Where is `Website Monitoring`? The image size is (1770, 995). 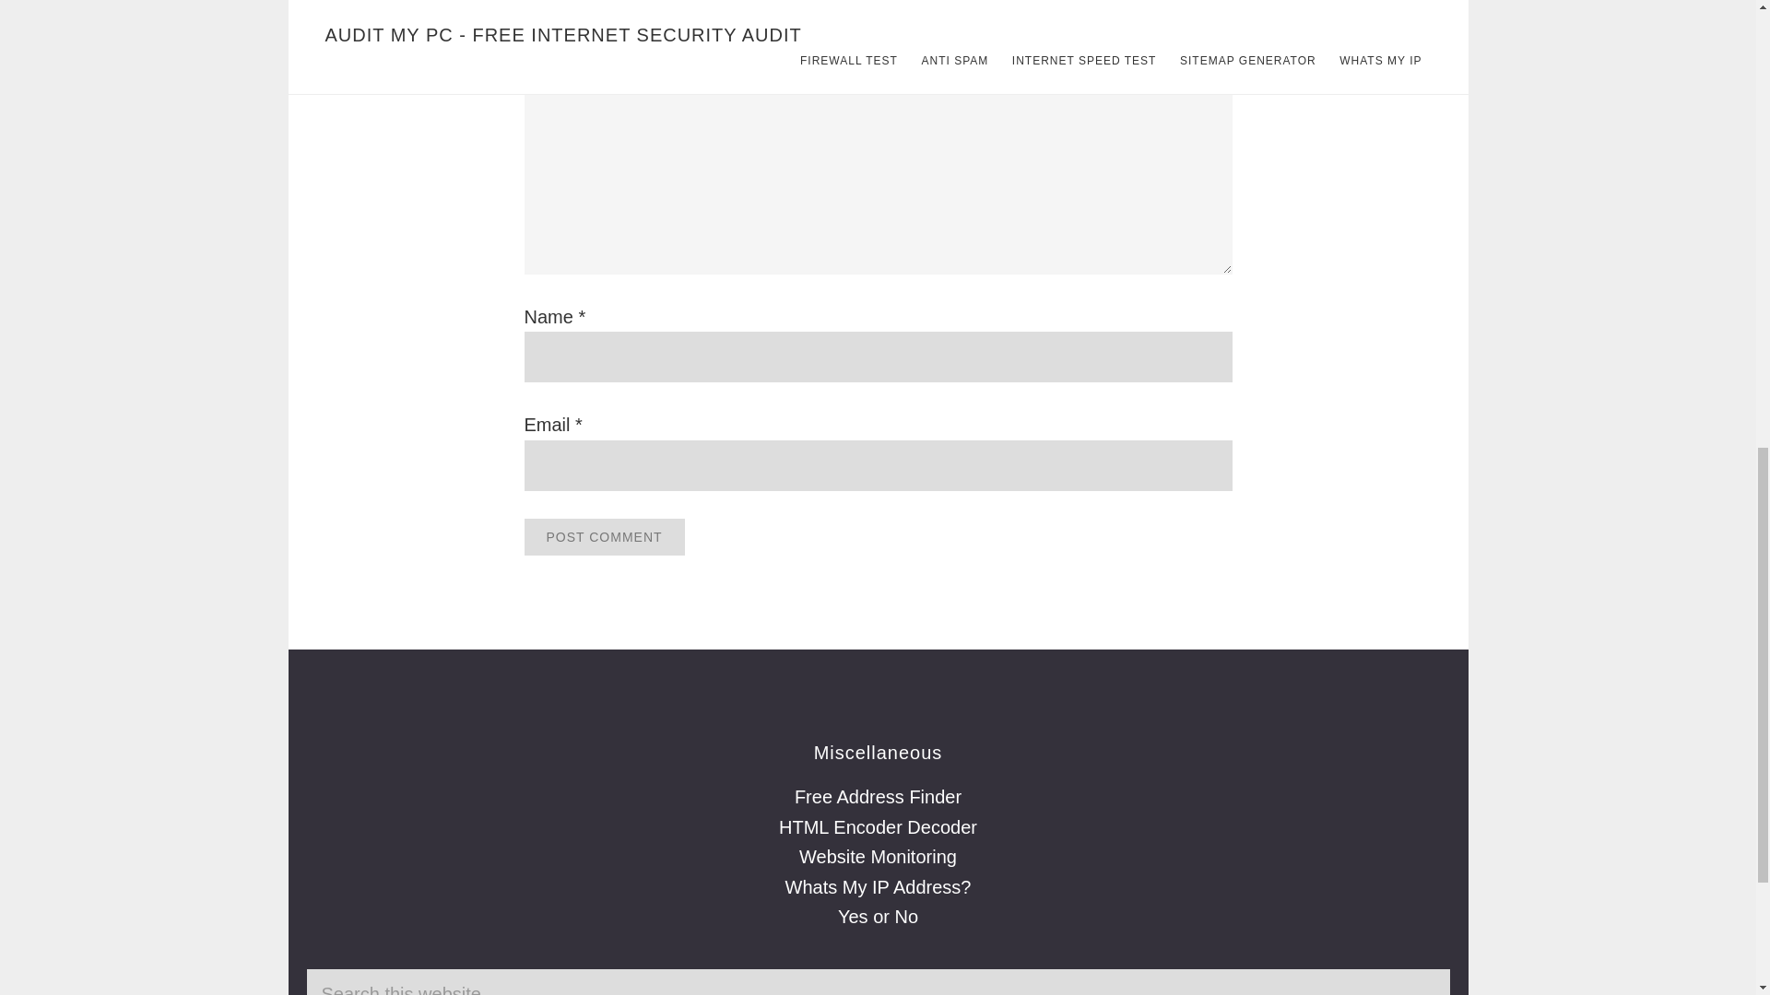 Website Monitoring is located at coordinates (878, 857).